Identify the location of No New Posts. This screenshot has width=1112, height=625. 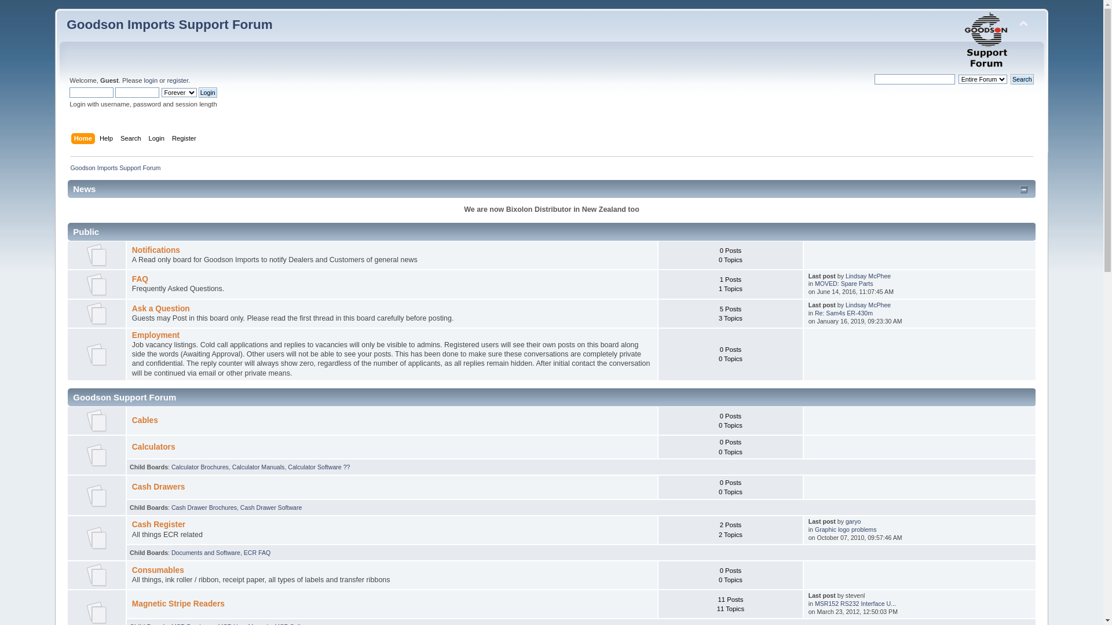
(97, 420).